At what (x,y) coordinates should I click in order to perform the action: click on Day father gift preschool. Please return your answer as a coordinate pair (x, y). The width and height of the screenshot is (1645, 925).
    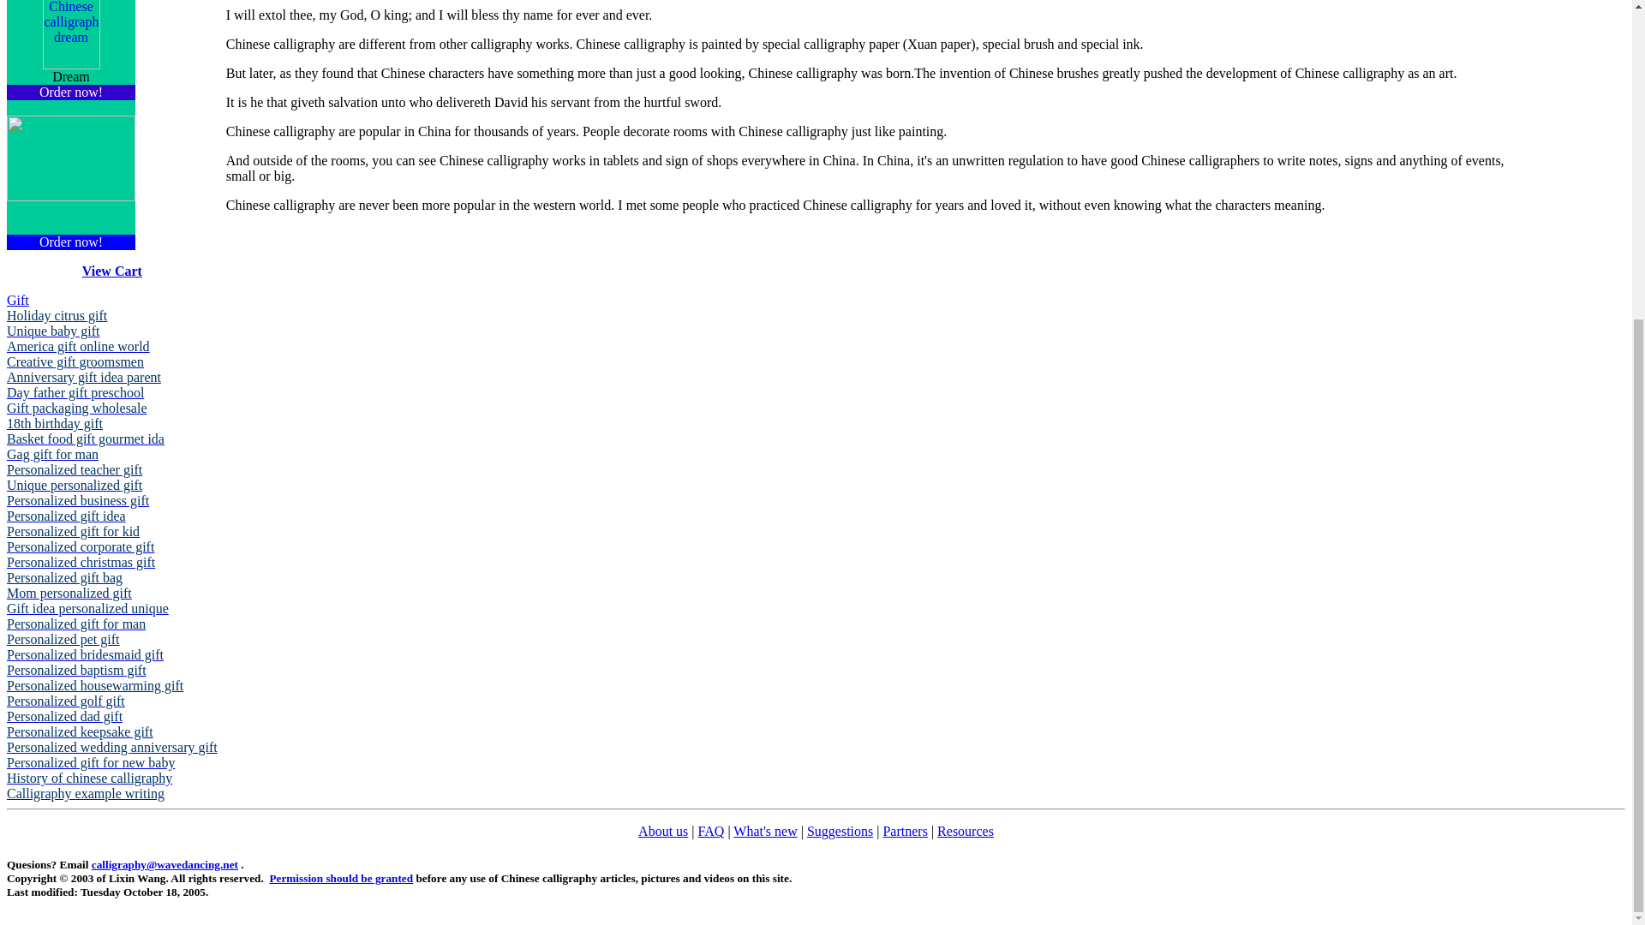
    Looking at the image, I should click on (75, 392).